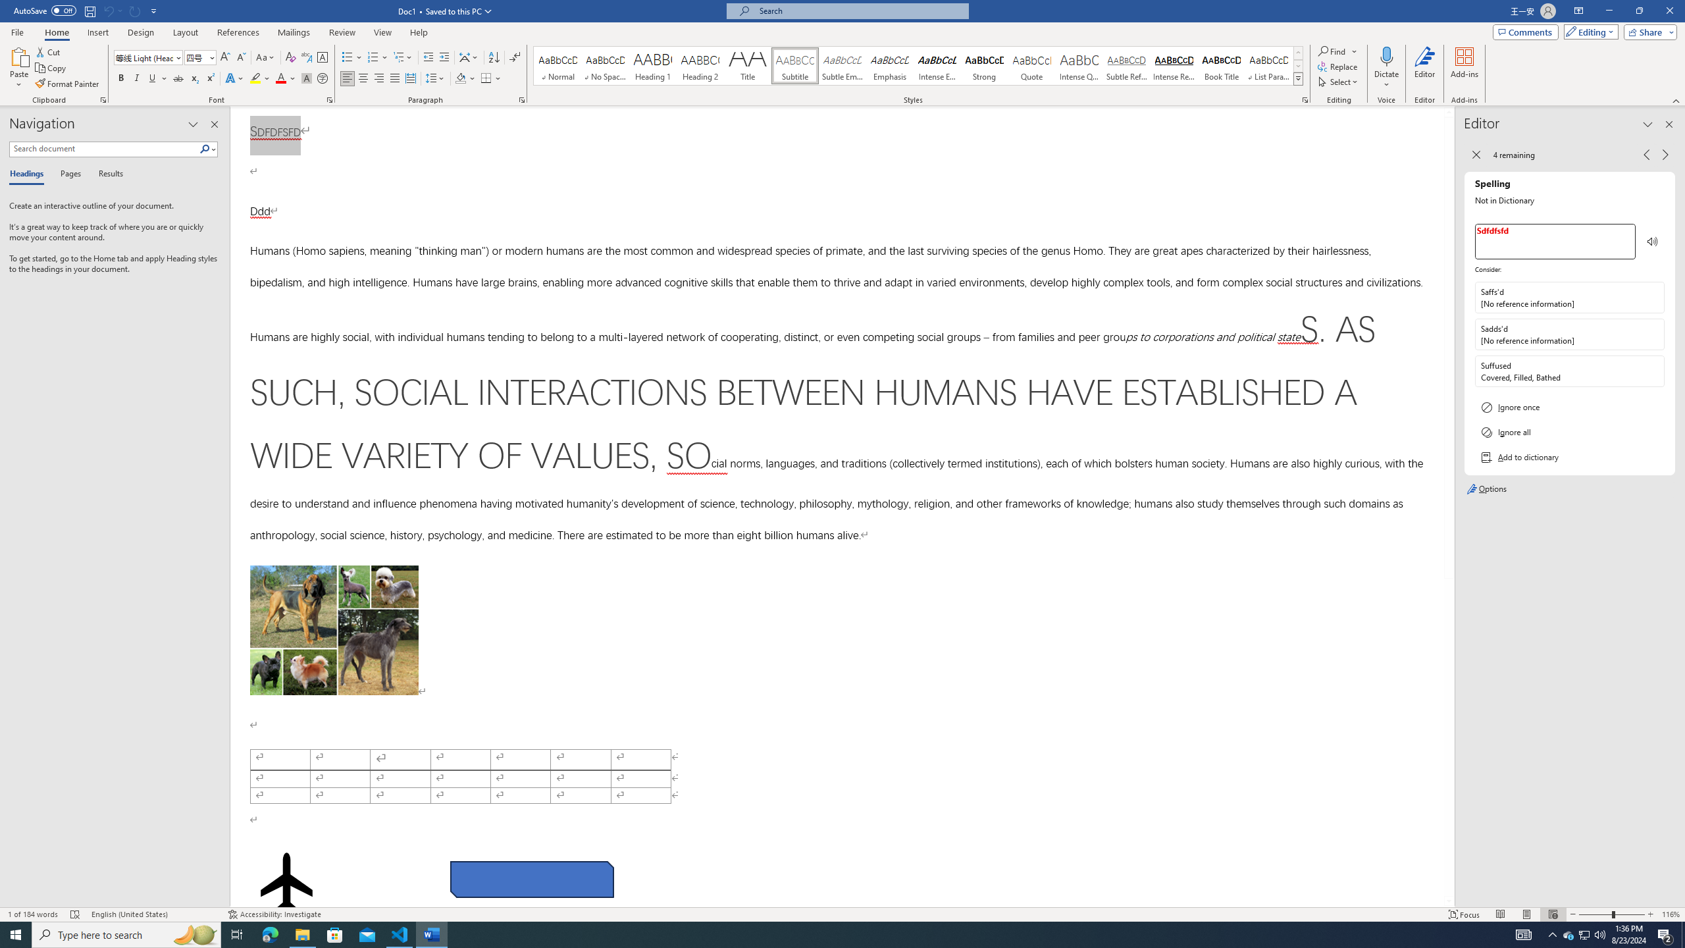 The image size is (1685, 948). What do you see at coordinates (211, 57) in the screenshot?
I see `Open` at bounding box center [211, 57].